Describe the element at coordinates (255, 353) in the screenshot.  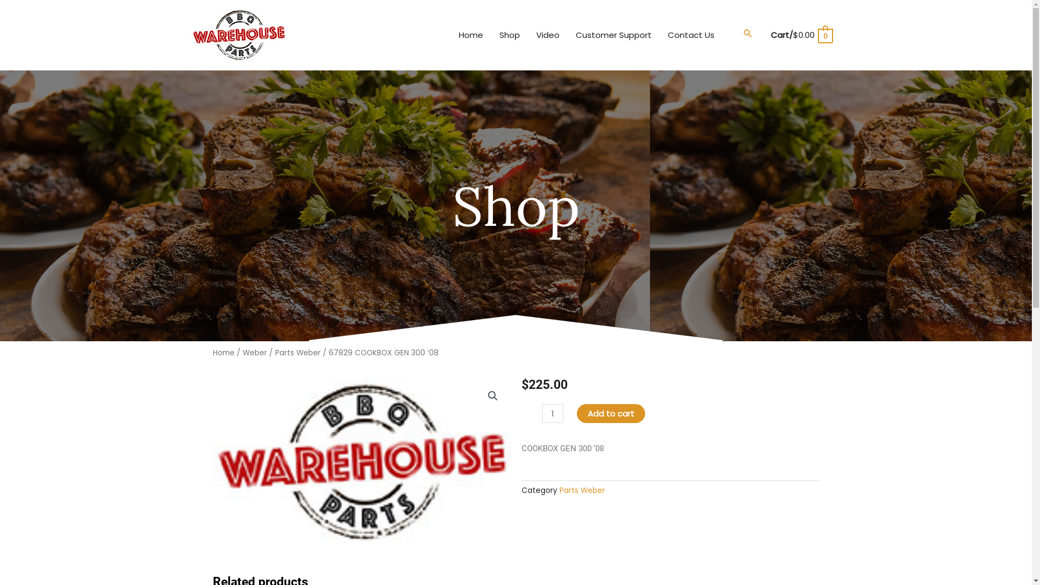
I see `Weber` at that location.